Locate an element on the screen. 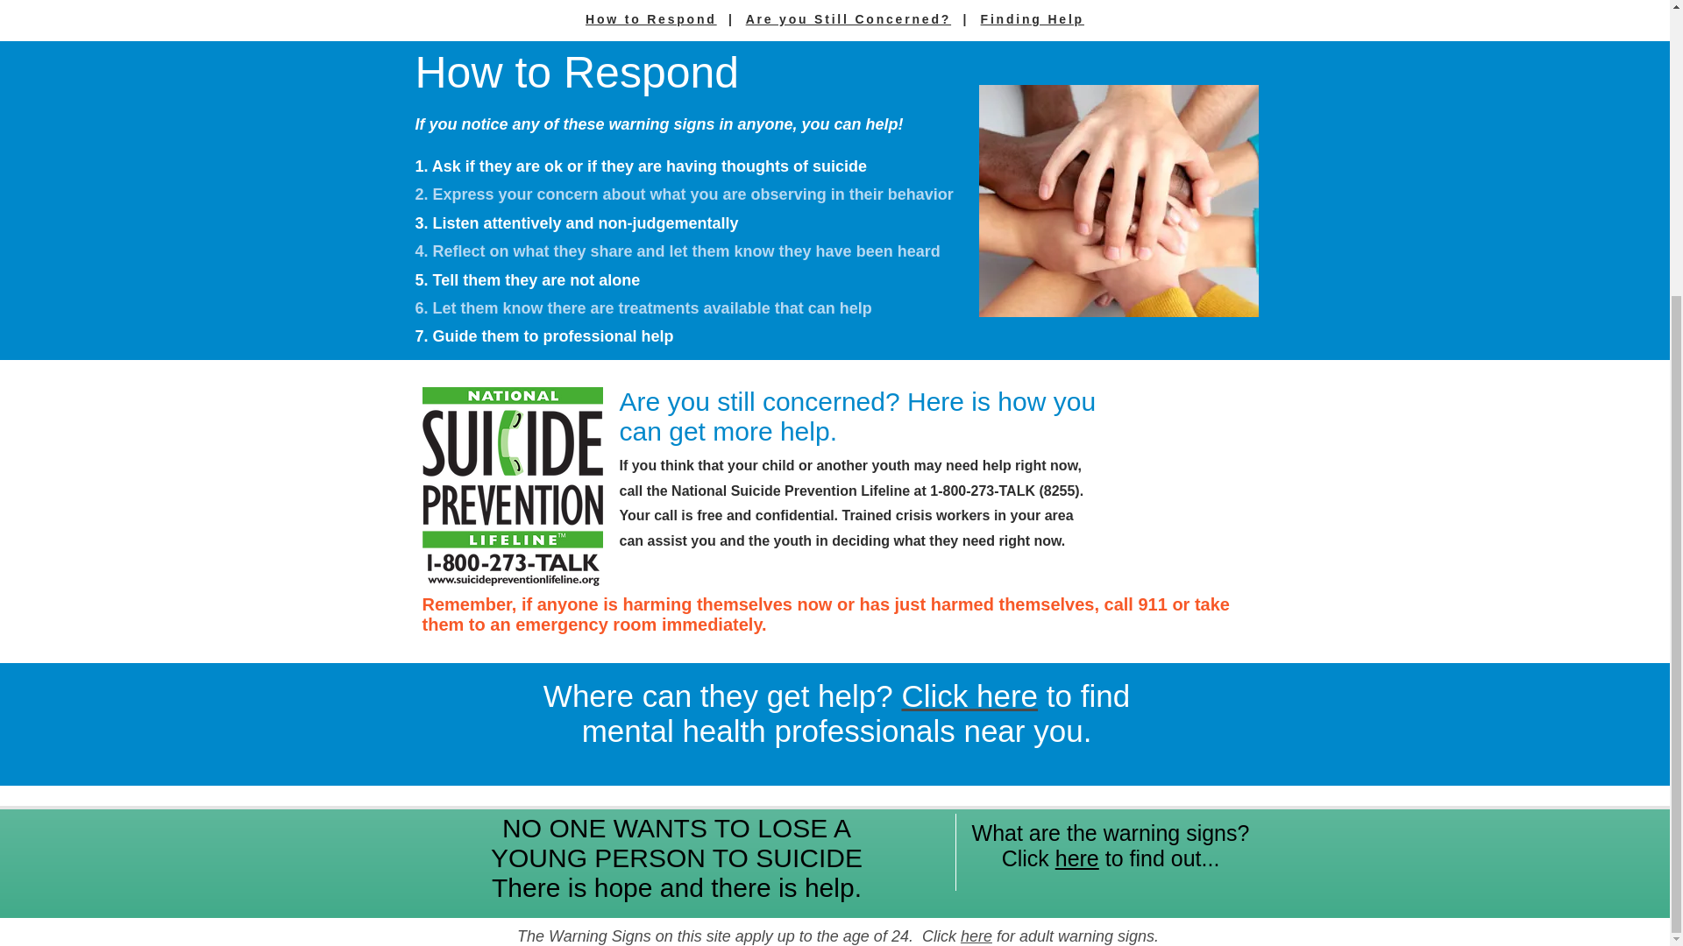 The height and width of the screenshot is (946, 1683). Are you Still Concerned? is located at coordinates (848, 19).